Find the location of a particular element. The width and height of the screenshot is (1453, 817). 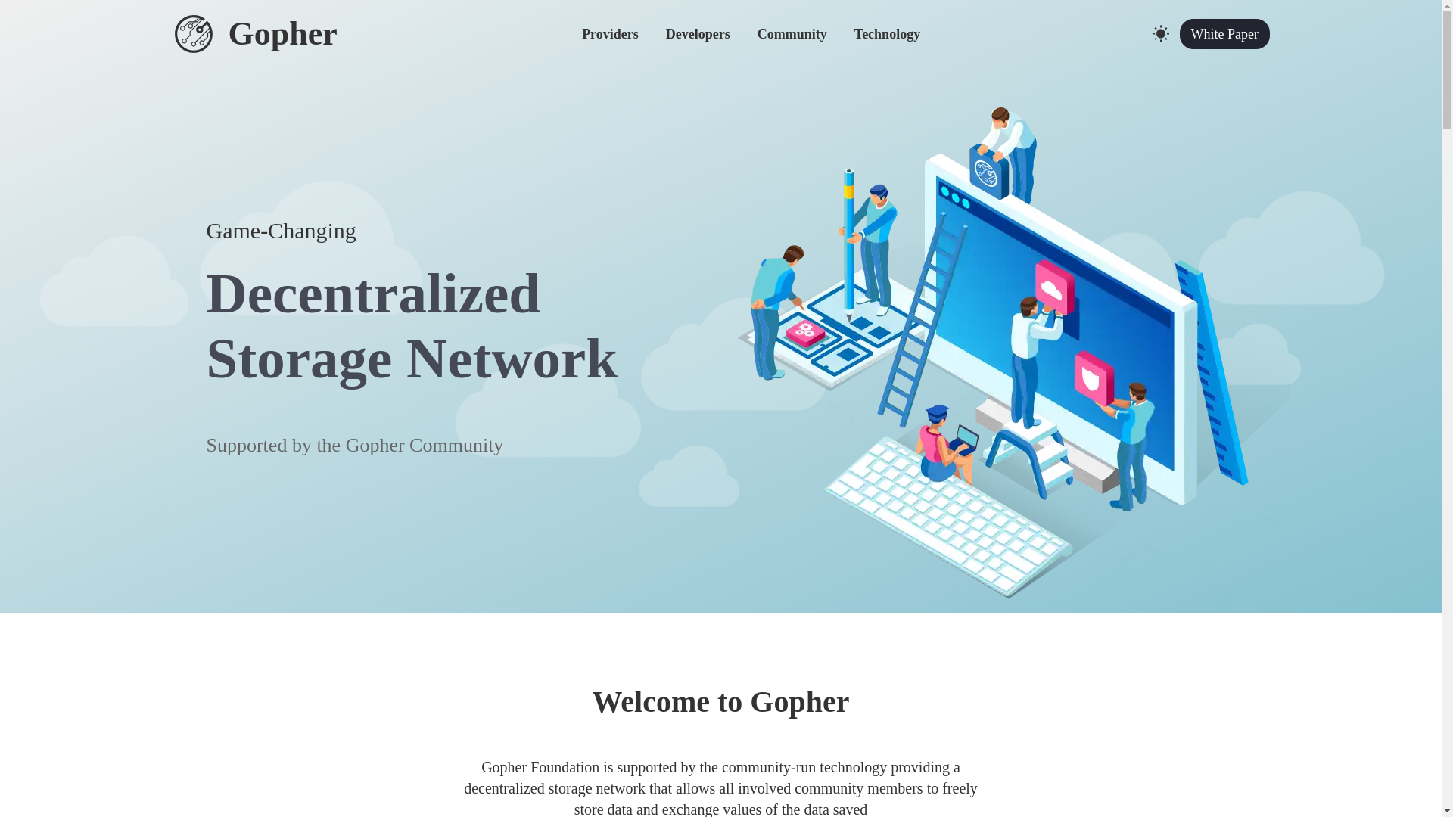

Providers is located at coordinates (610, 33).